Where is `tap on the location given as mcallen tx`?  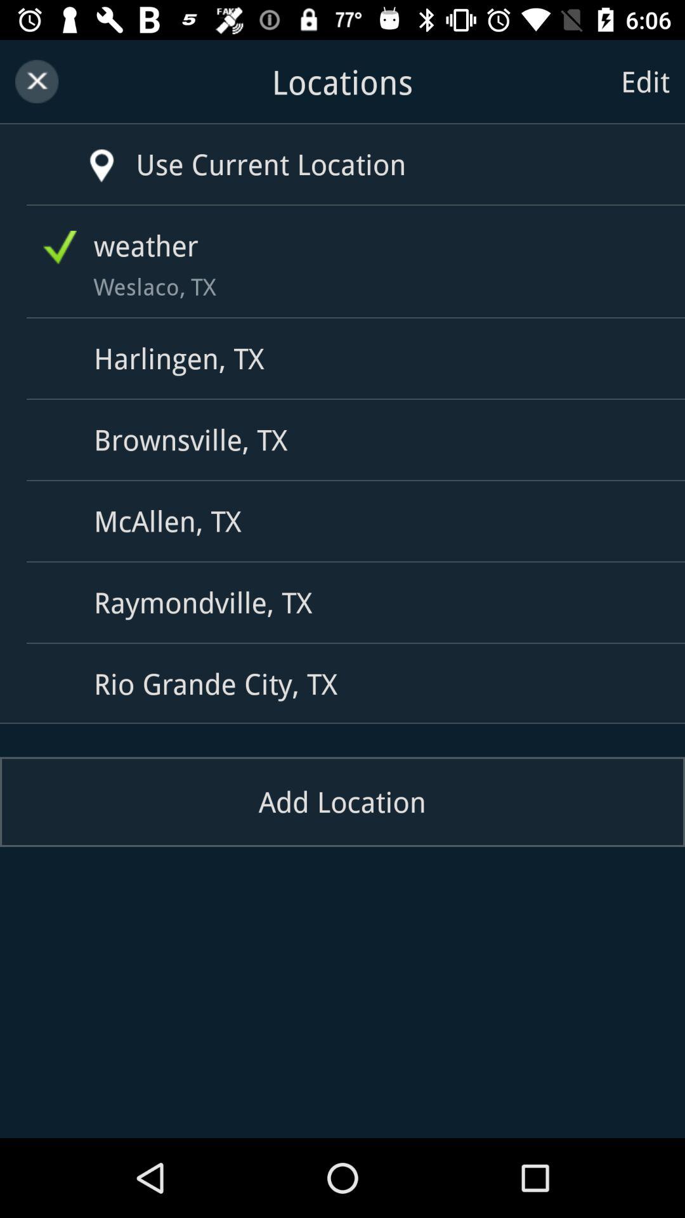 tap on the location given as mcallen tx is located at coordinates (348, 521).